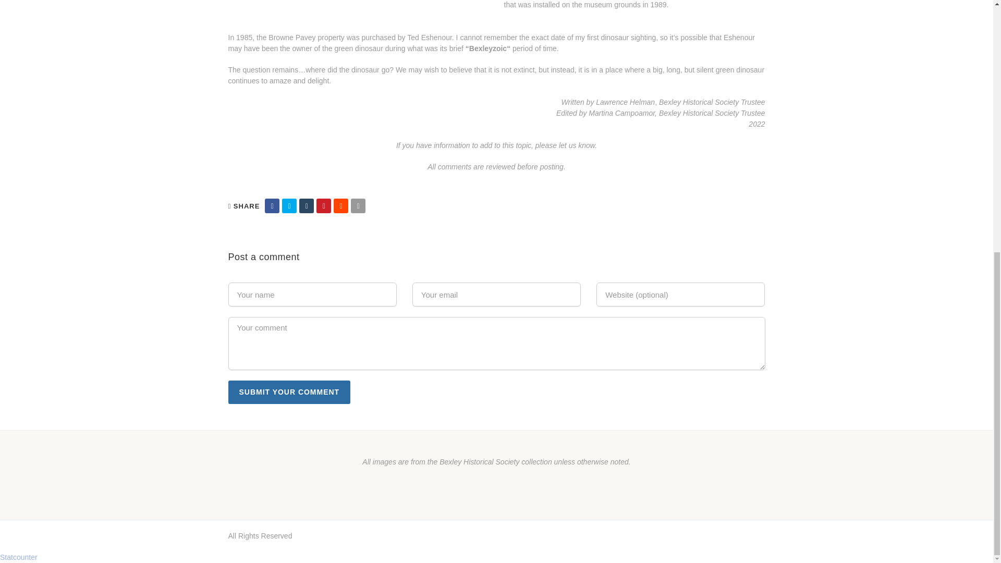 This screenshot has width=1001, height=563. What do you see at coordinates (19, 557) in the screenshot?
I see `Statcounter` at bounding box center [19, 557].